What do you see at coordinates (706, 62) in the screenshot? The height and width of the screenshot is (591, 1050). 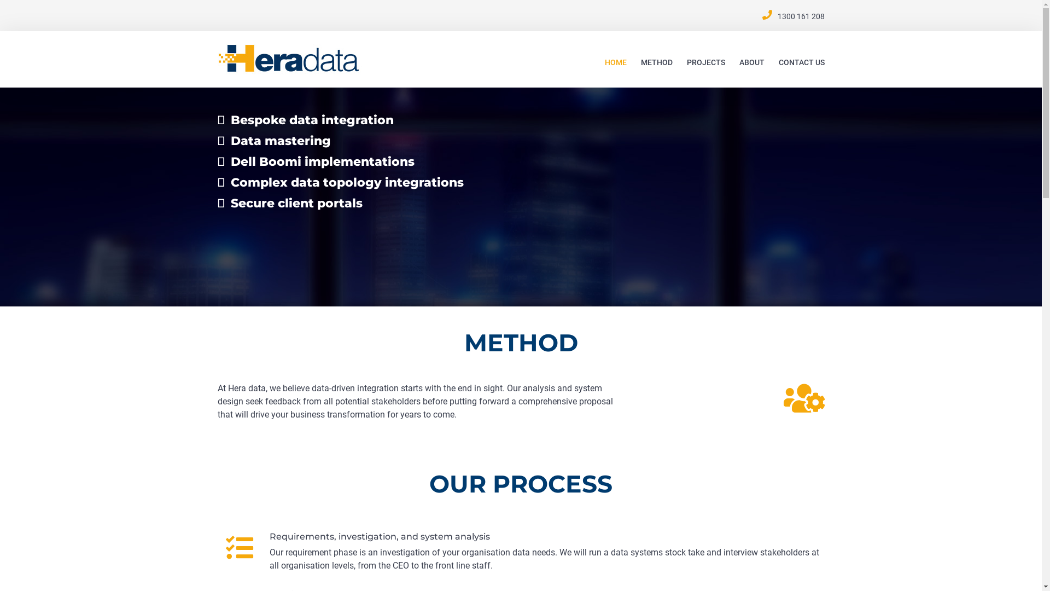 I see `PROJECTS` at bounding box center [706, 62].